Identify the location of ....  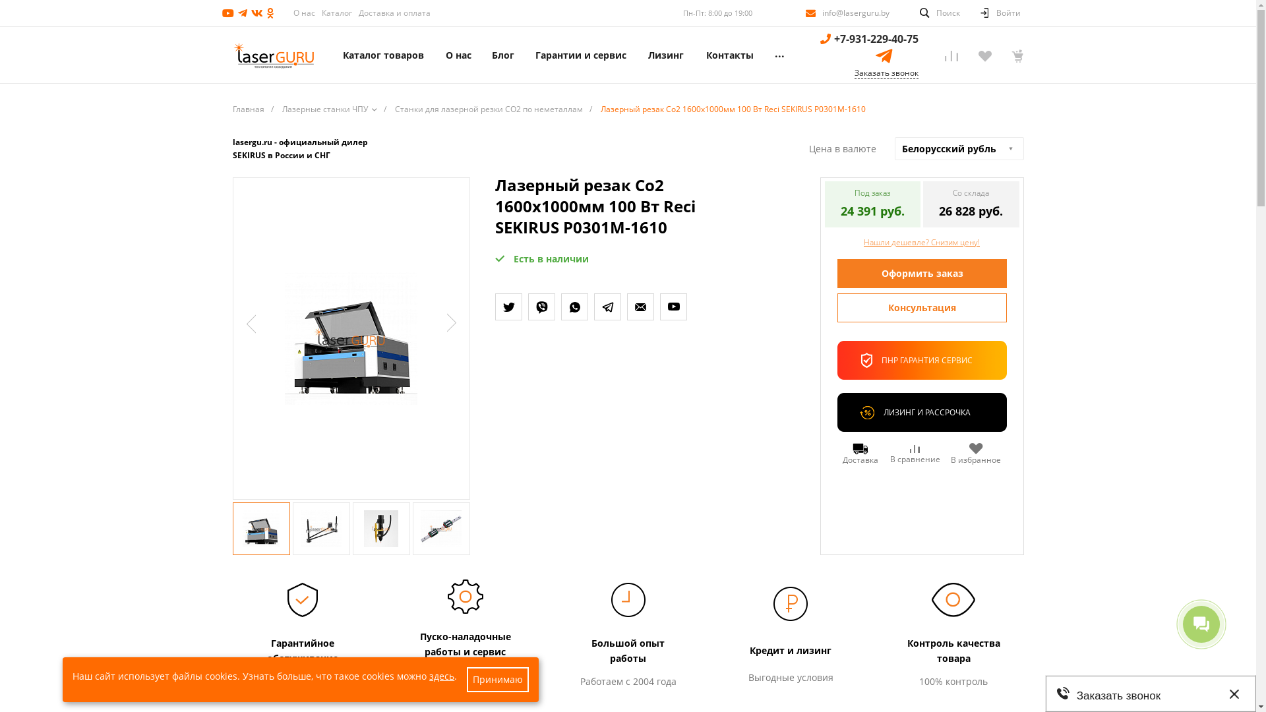
(779, 55).